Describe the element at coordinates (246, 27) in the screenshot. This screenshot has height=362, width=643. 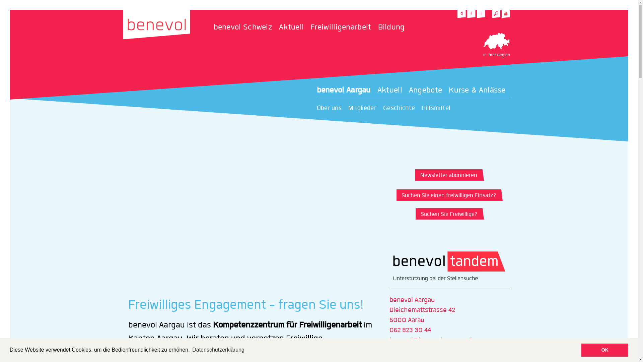
I see `benevol Schweiz` at that location.